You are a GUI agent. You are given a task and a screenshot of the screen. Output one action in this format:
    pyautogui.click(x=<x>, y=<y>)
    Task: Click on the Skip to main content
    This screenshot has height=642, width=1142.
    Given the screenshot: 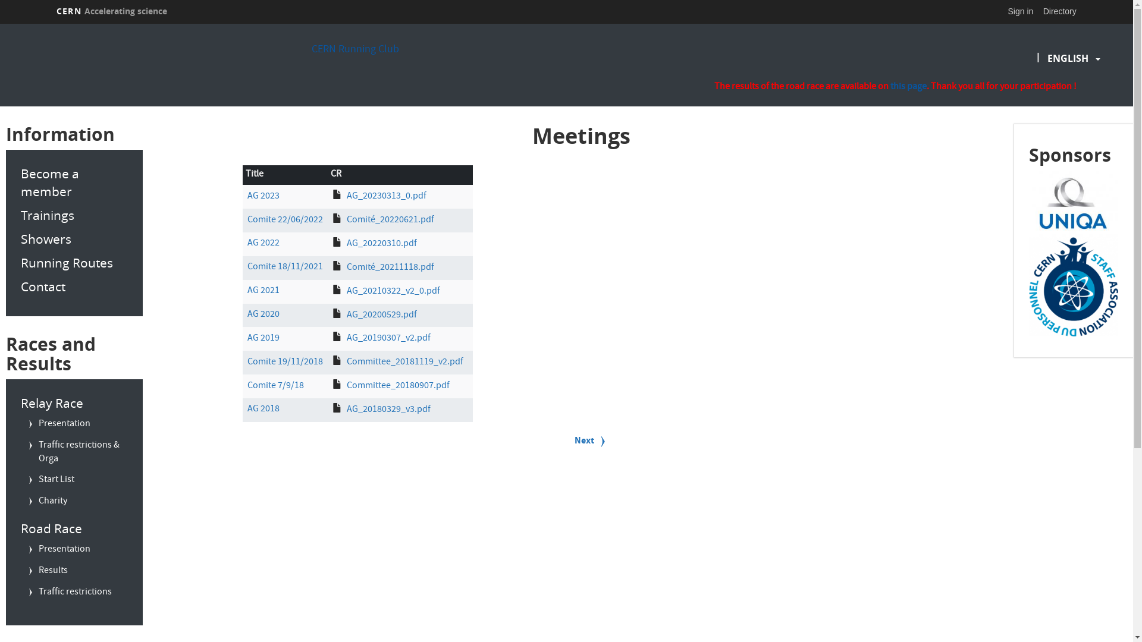 What is the action you would take?
    pyautogui.click(x=0, y=24)
    